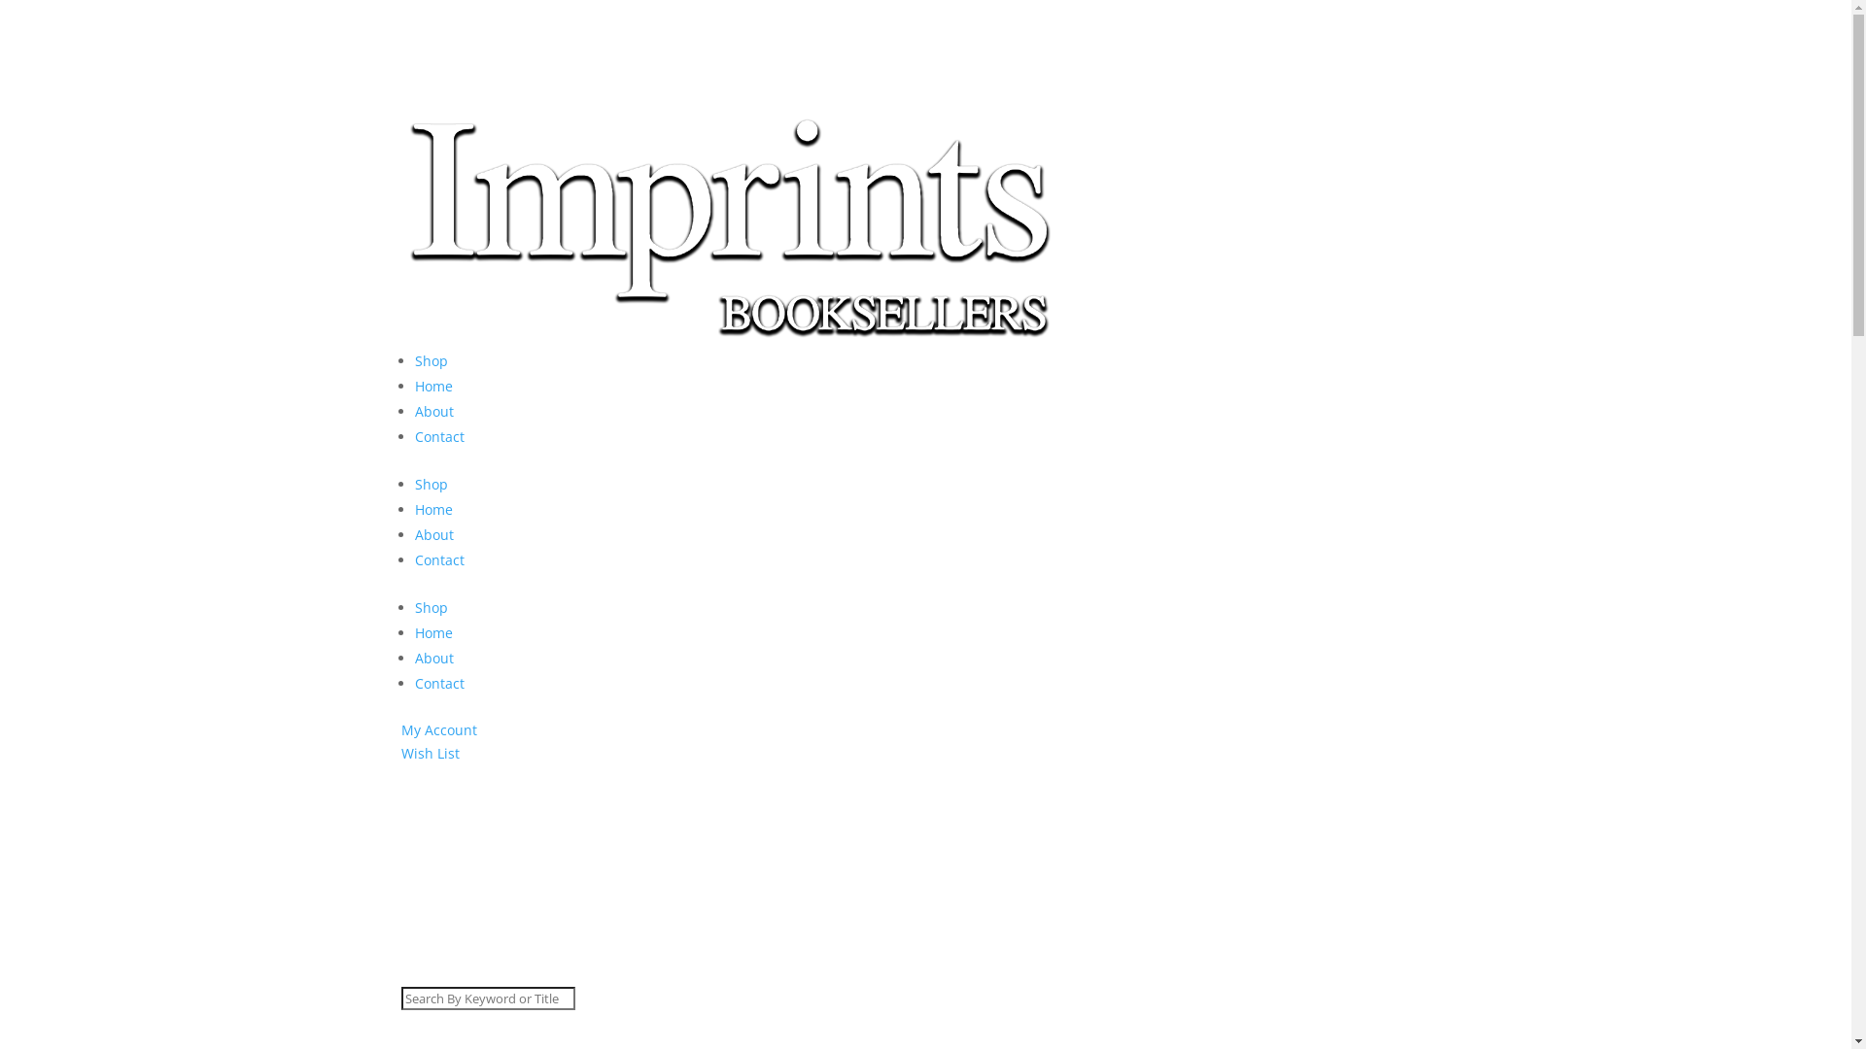 The width and height of the screenshot is (1866, 1049). What do you see at coordinates (433, 534) in the screenshot?
I see `About` at bounding box center [433, 534].